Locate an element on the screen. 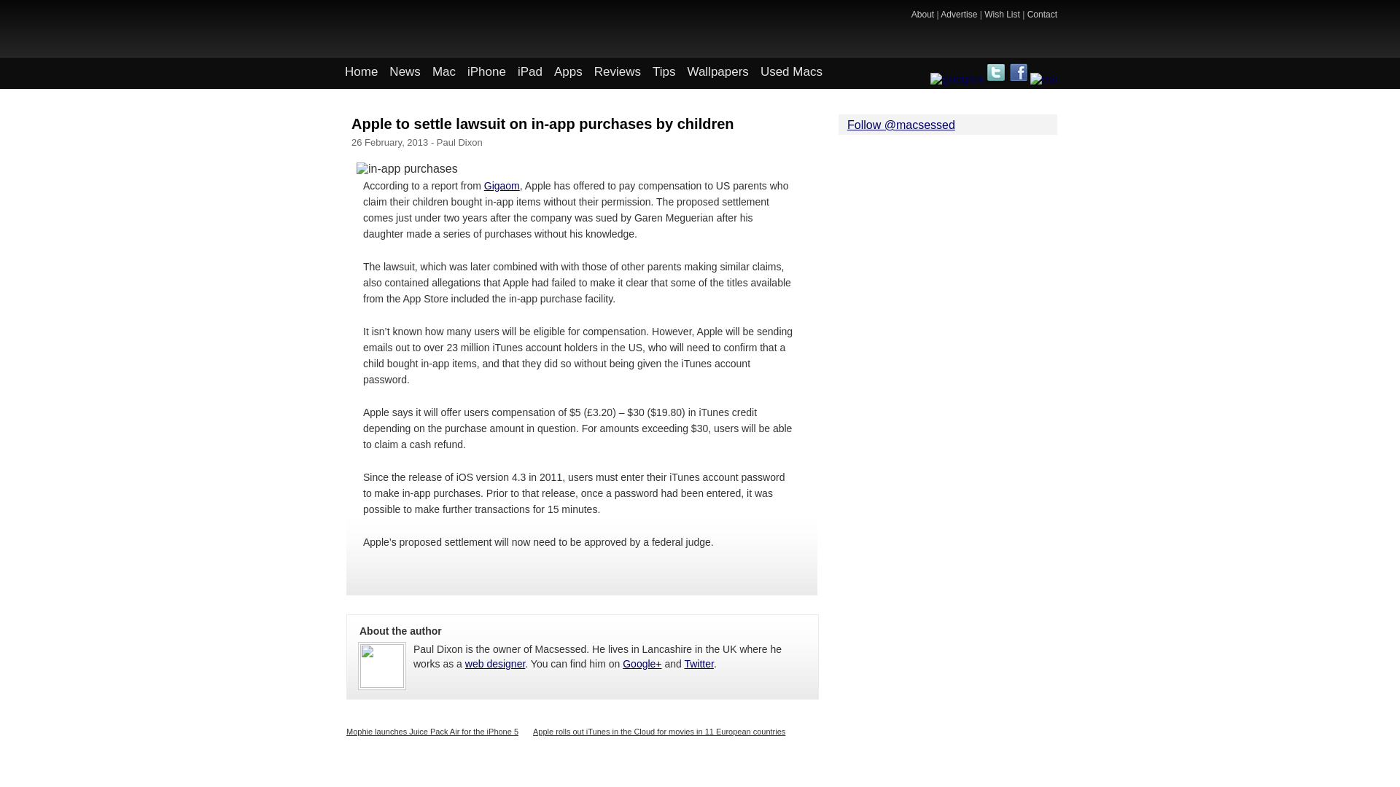 Image resolution: width=1400 pixels, height=787 pixels. Reviews is located at coordinates (617, 74).